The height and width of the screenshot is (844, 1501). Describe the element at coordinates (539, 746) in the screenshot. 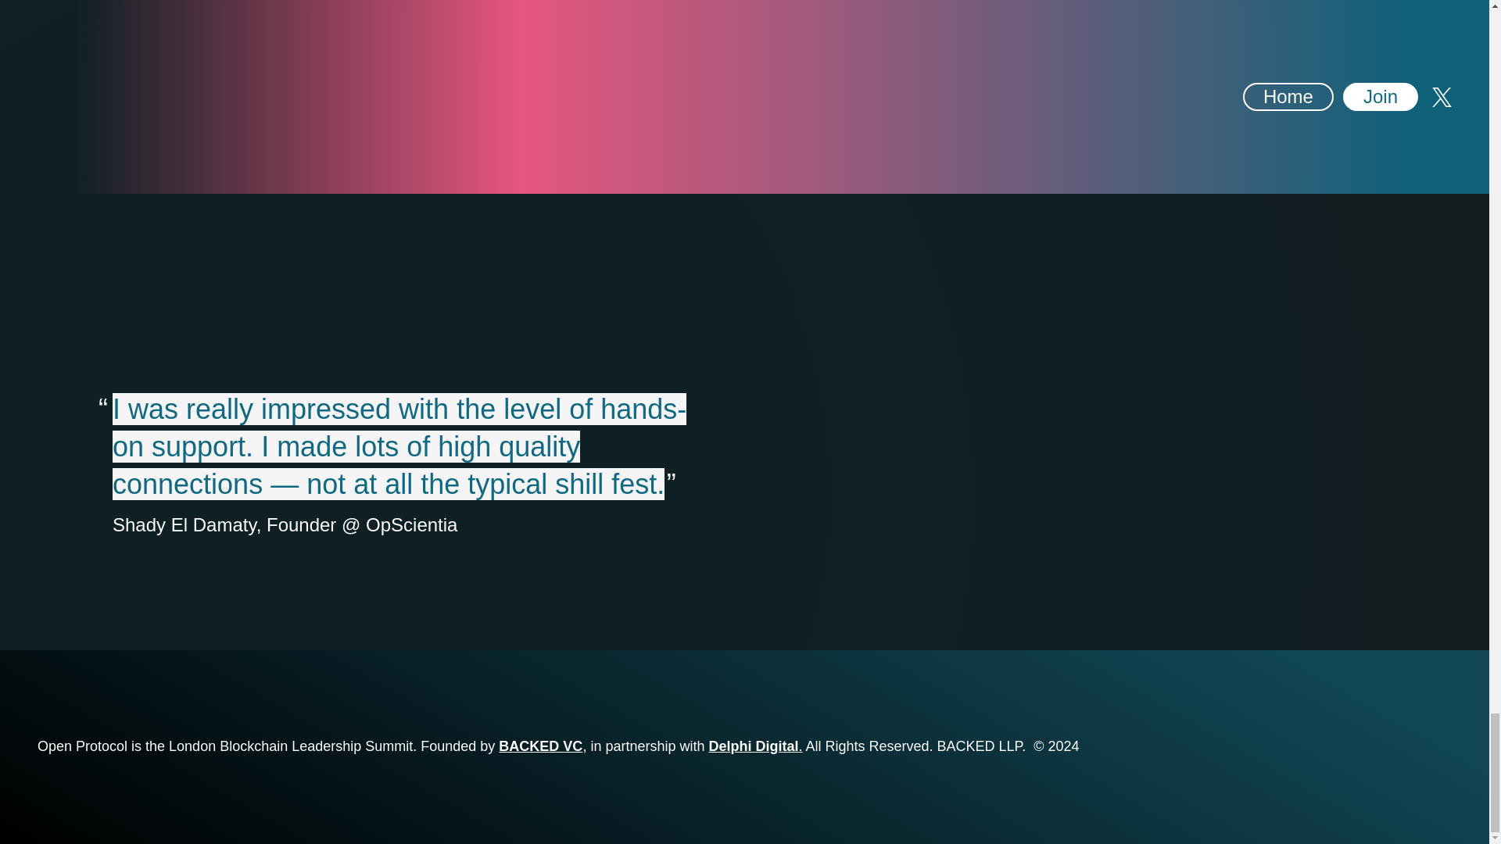

I see `BACKED VC` at that location.